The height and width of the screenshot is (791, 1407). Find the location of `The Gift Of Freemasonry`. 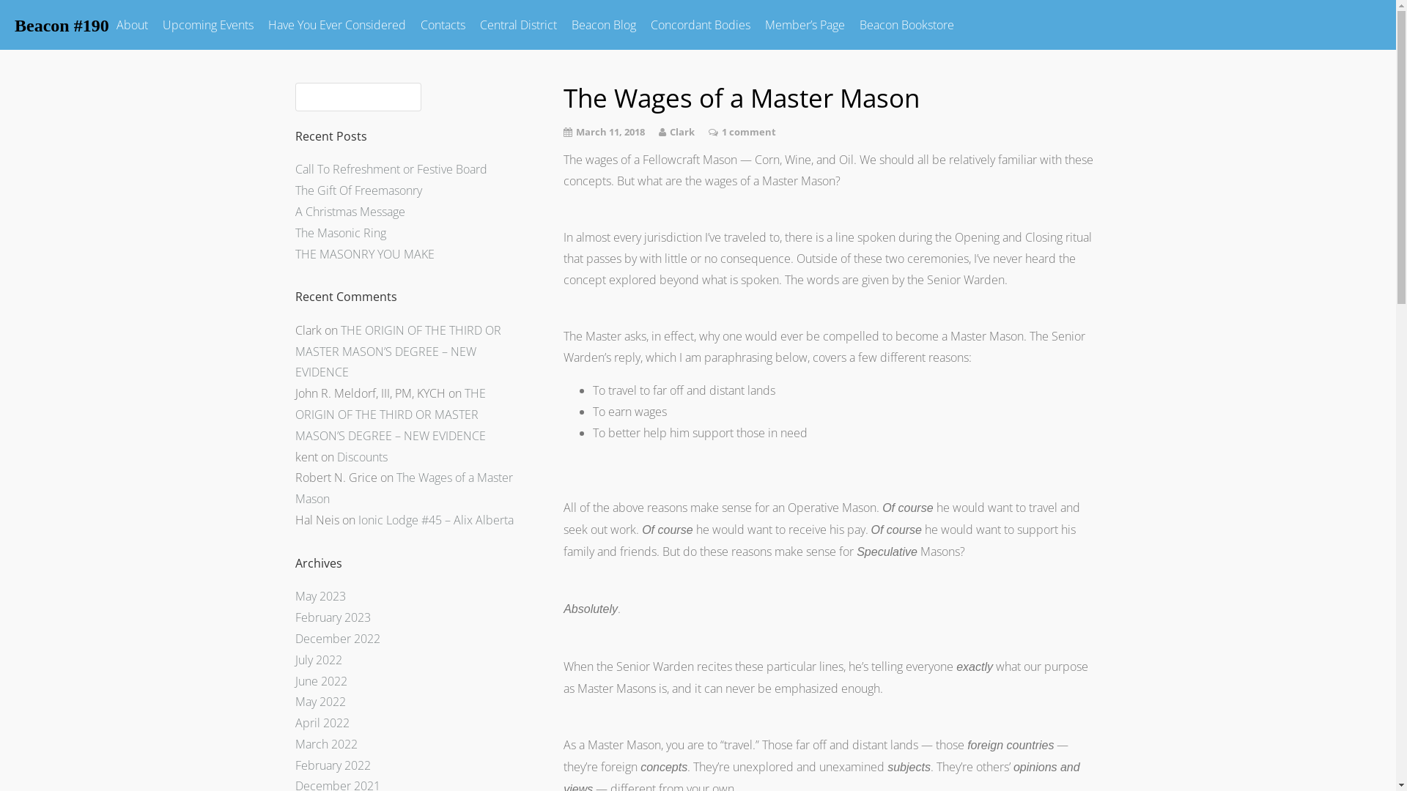

The Gift Of Freemasonry is located at coordinates (358, 190).